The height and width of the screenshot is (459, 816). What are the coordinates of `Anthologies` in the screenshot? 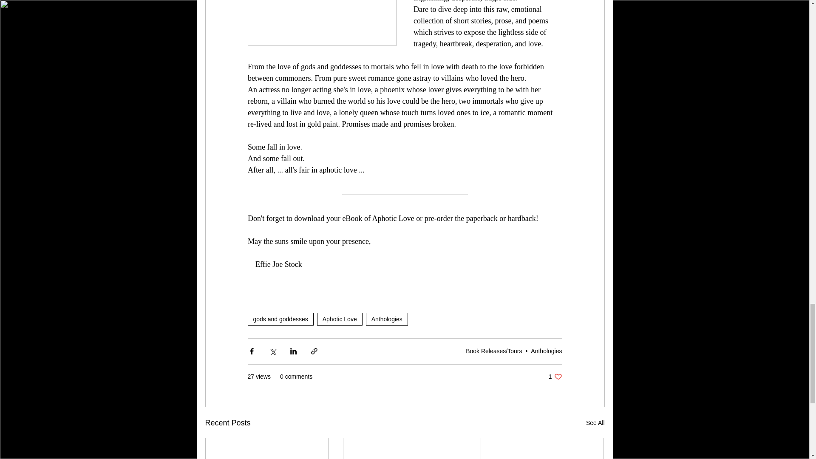 It's located at (595, 422).